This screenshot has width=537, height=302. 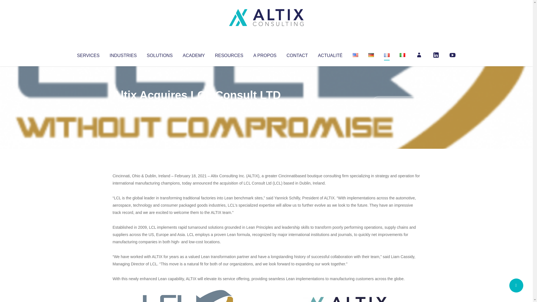 What do you see at coordinates (159, 54) in the screenshot?
I see `SOLUTIONS` at bounding box center [159, 54].